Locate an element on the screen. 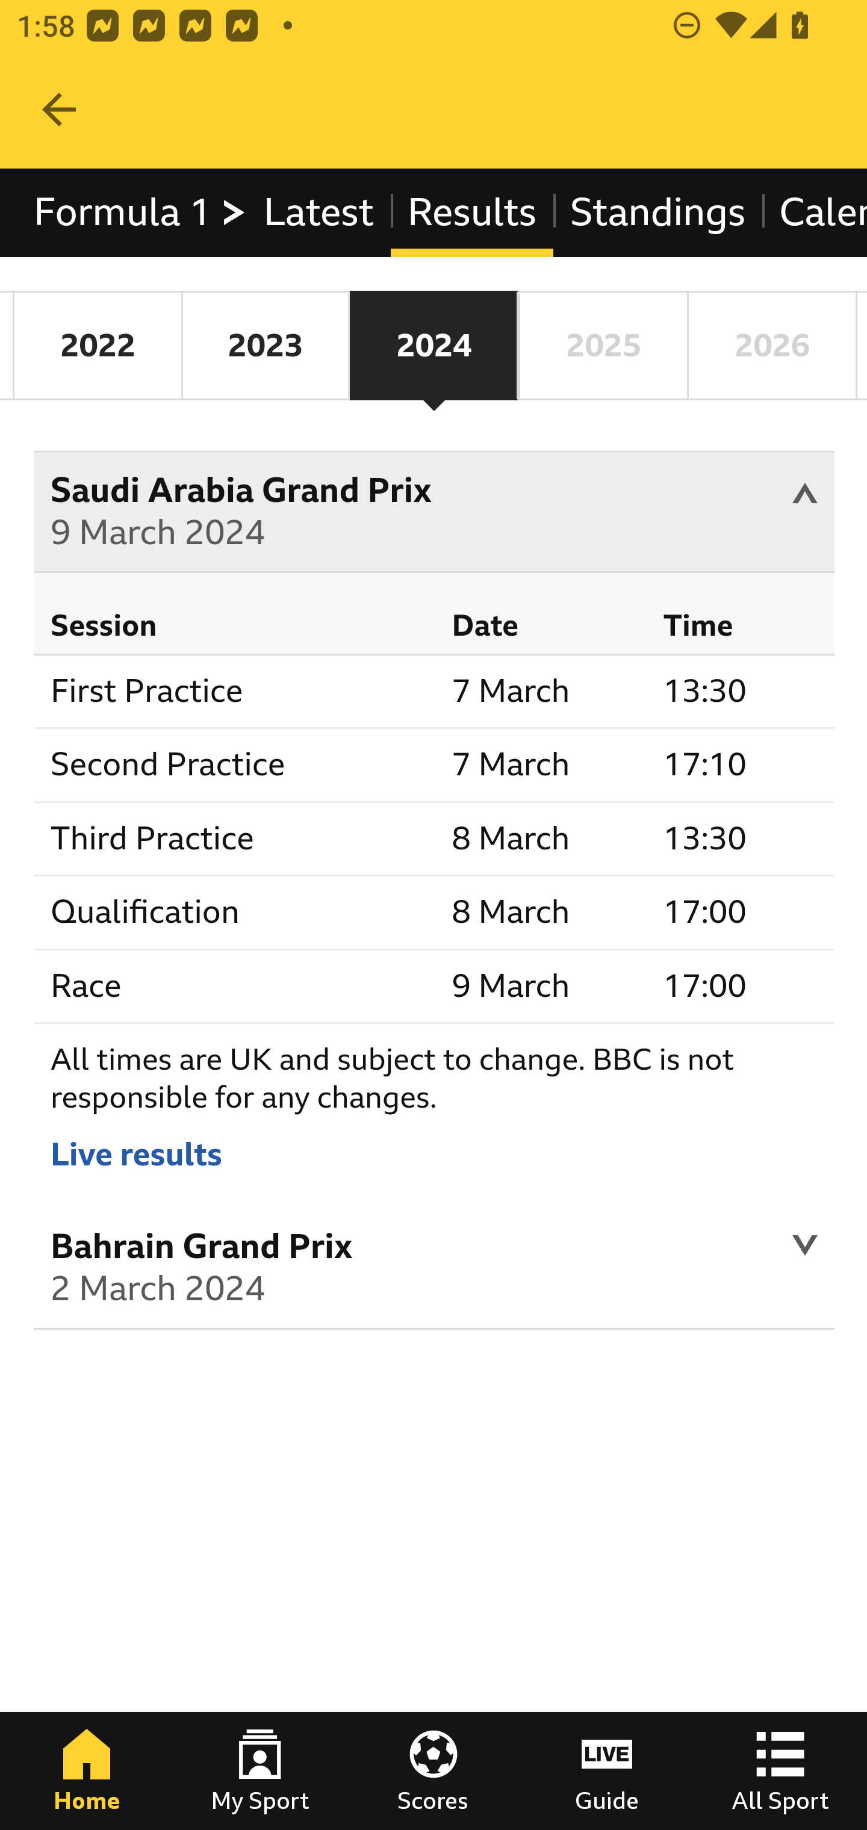 The image size is (867, 1830). 2023 is located at coordinates (265, 346).